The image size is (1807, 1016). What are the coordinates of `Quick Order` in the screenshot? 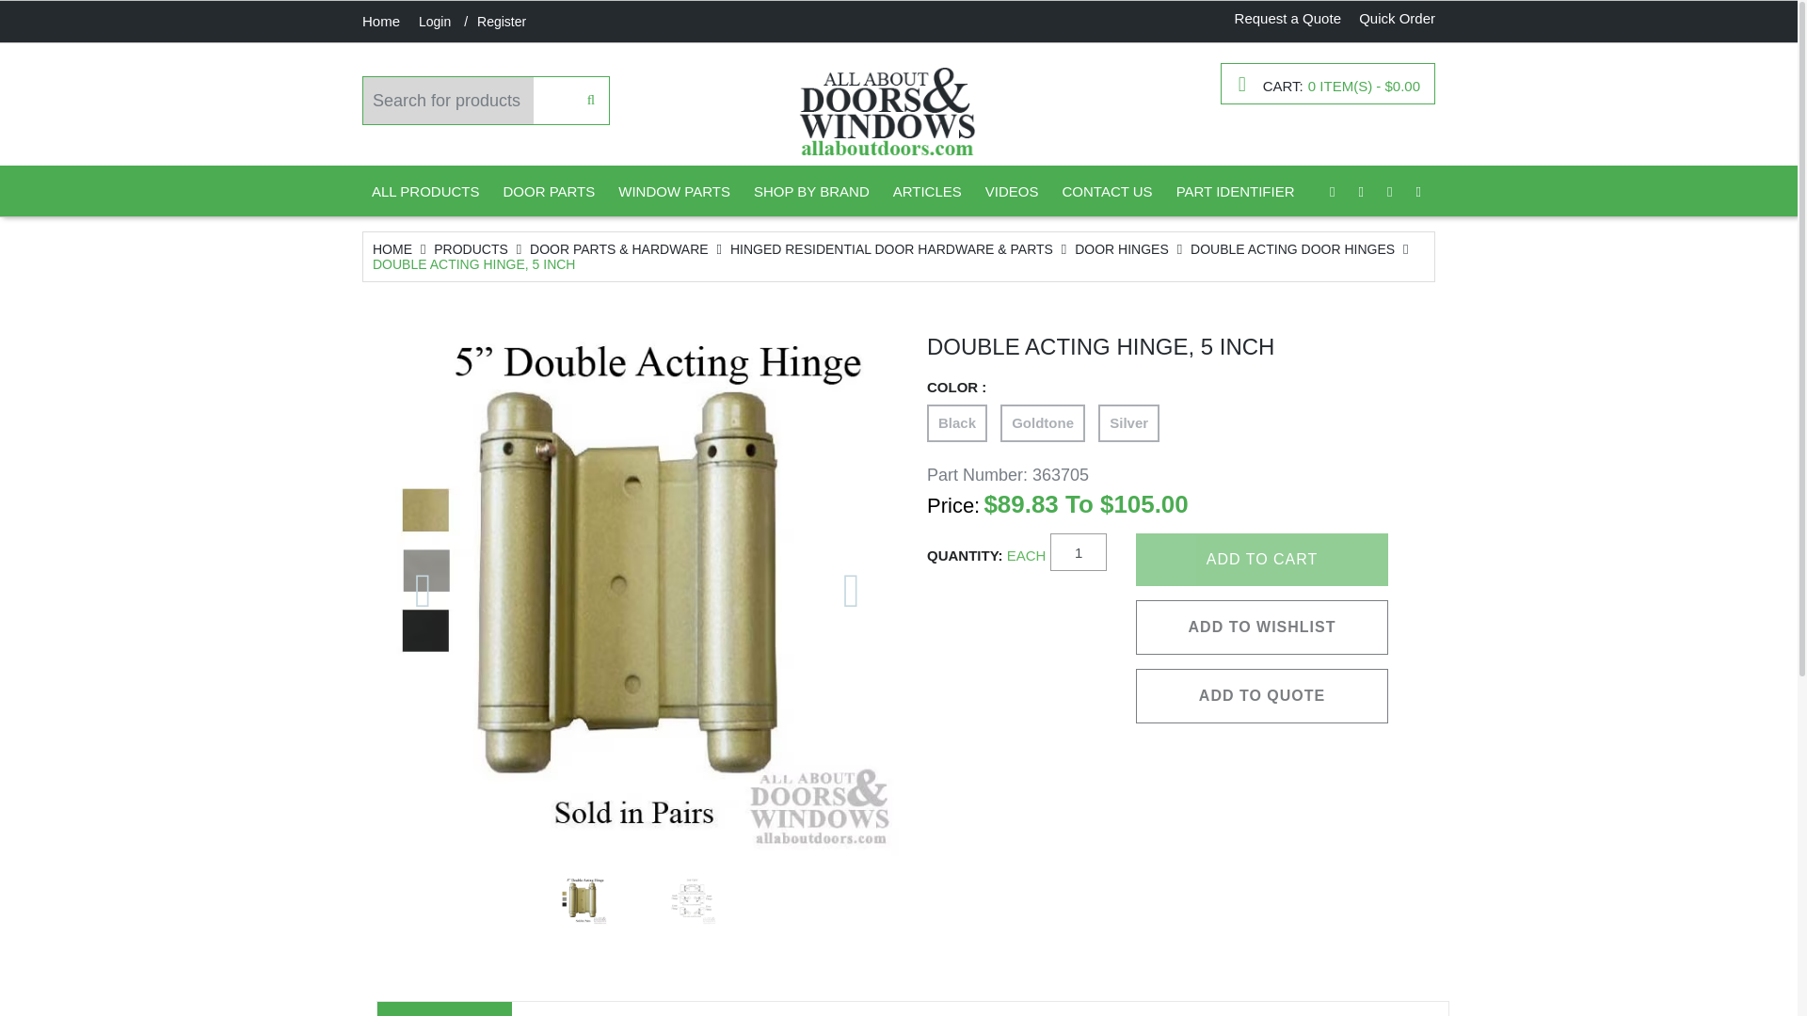 It's located at (1397, 18).